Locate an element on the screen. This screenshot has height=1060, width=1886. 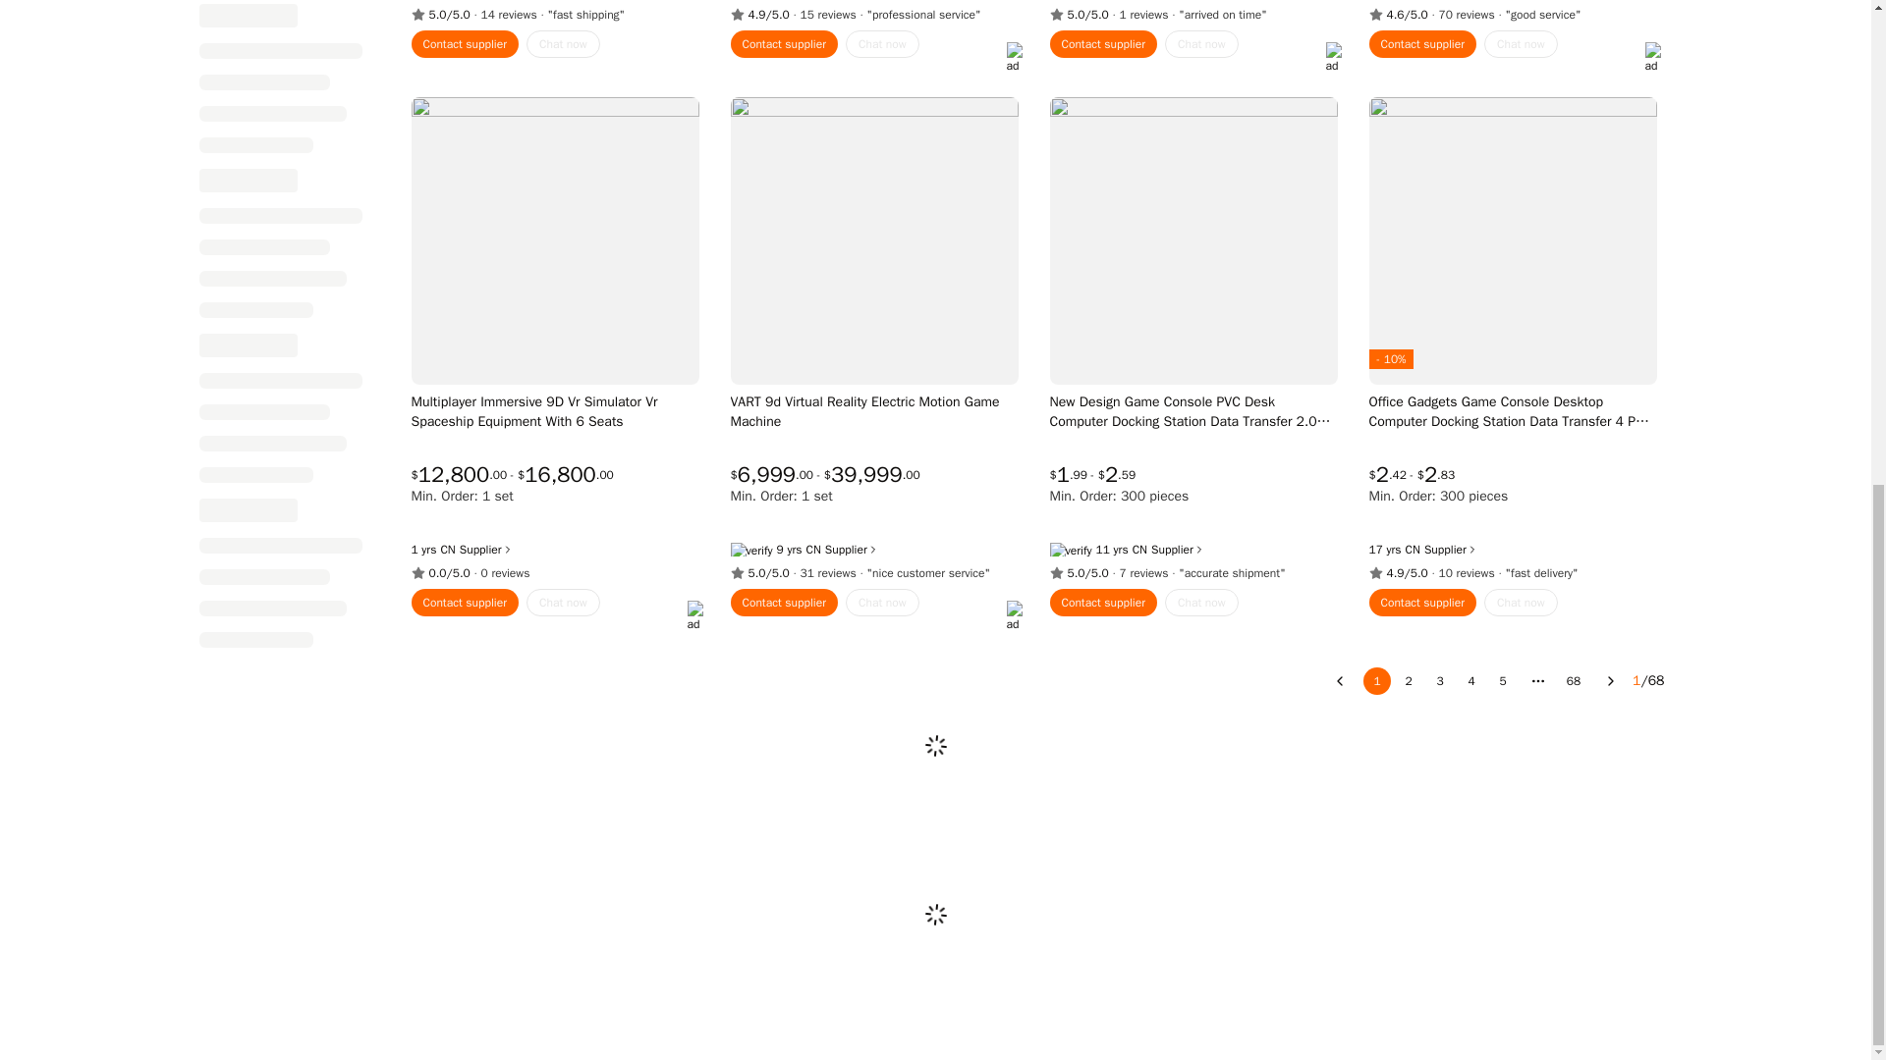
Guangzhou Longcheng Electronics Co., Ltd. is located at coordinates (812, 550).